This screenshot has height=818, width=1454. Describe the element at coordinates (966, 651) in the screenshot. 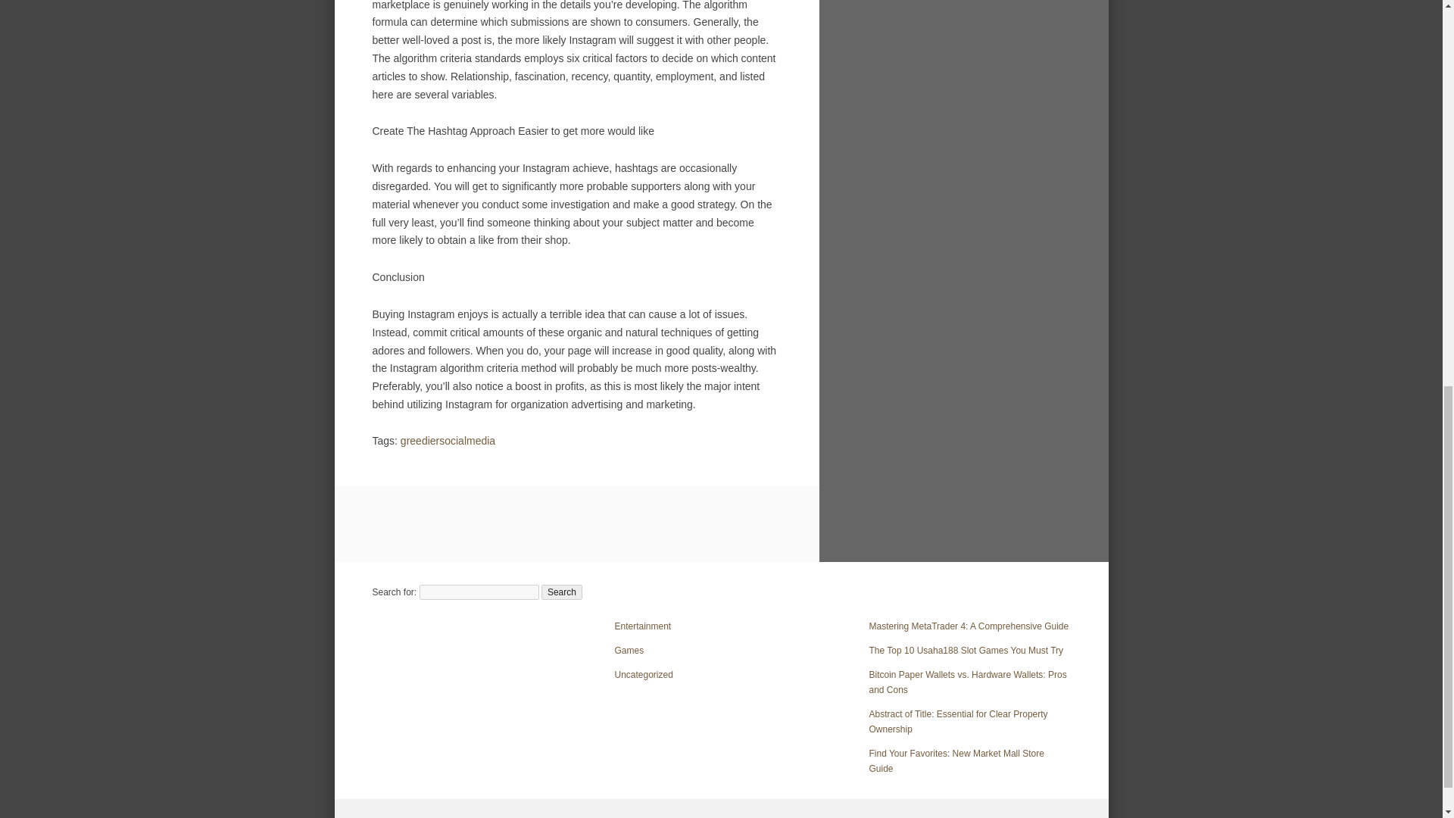

I see `The Top 10 Usaha188 Slot Games You Must Try` at that location.